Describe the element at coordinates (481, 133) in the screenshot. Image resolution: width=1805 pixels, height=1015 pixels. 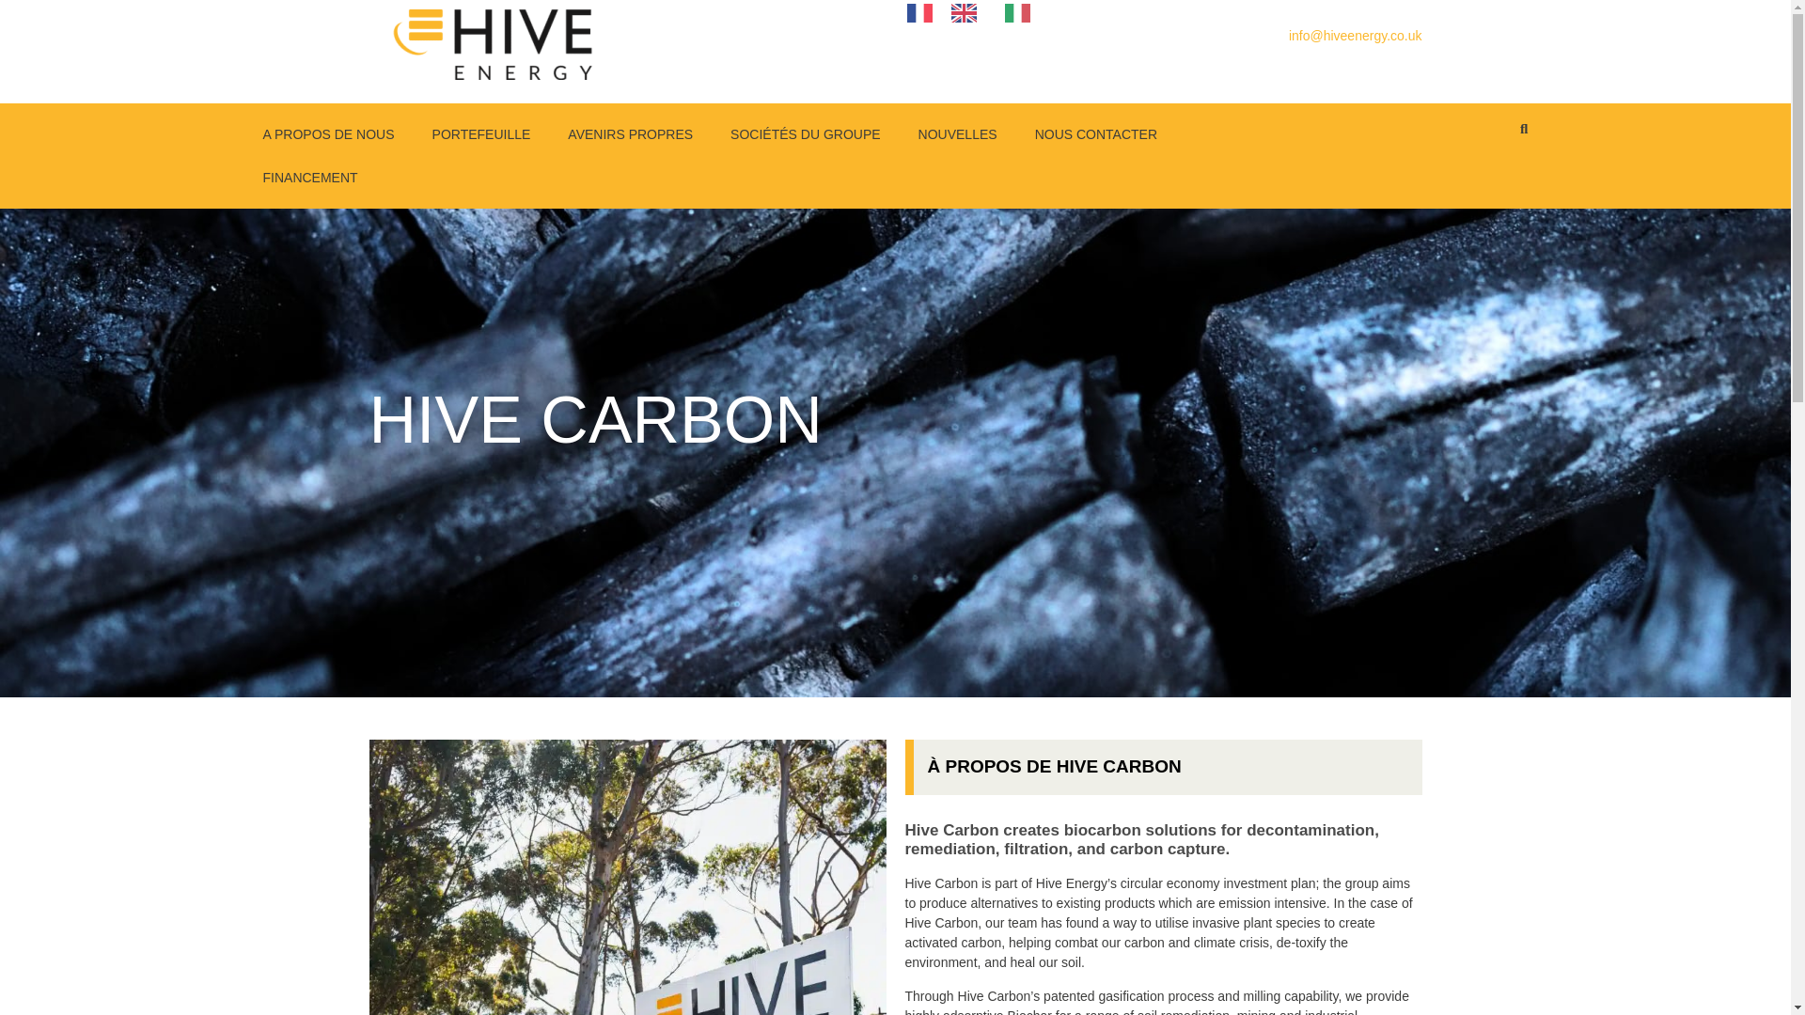
I see `PORTEFEUILLE` at that location.